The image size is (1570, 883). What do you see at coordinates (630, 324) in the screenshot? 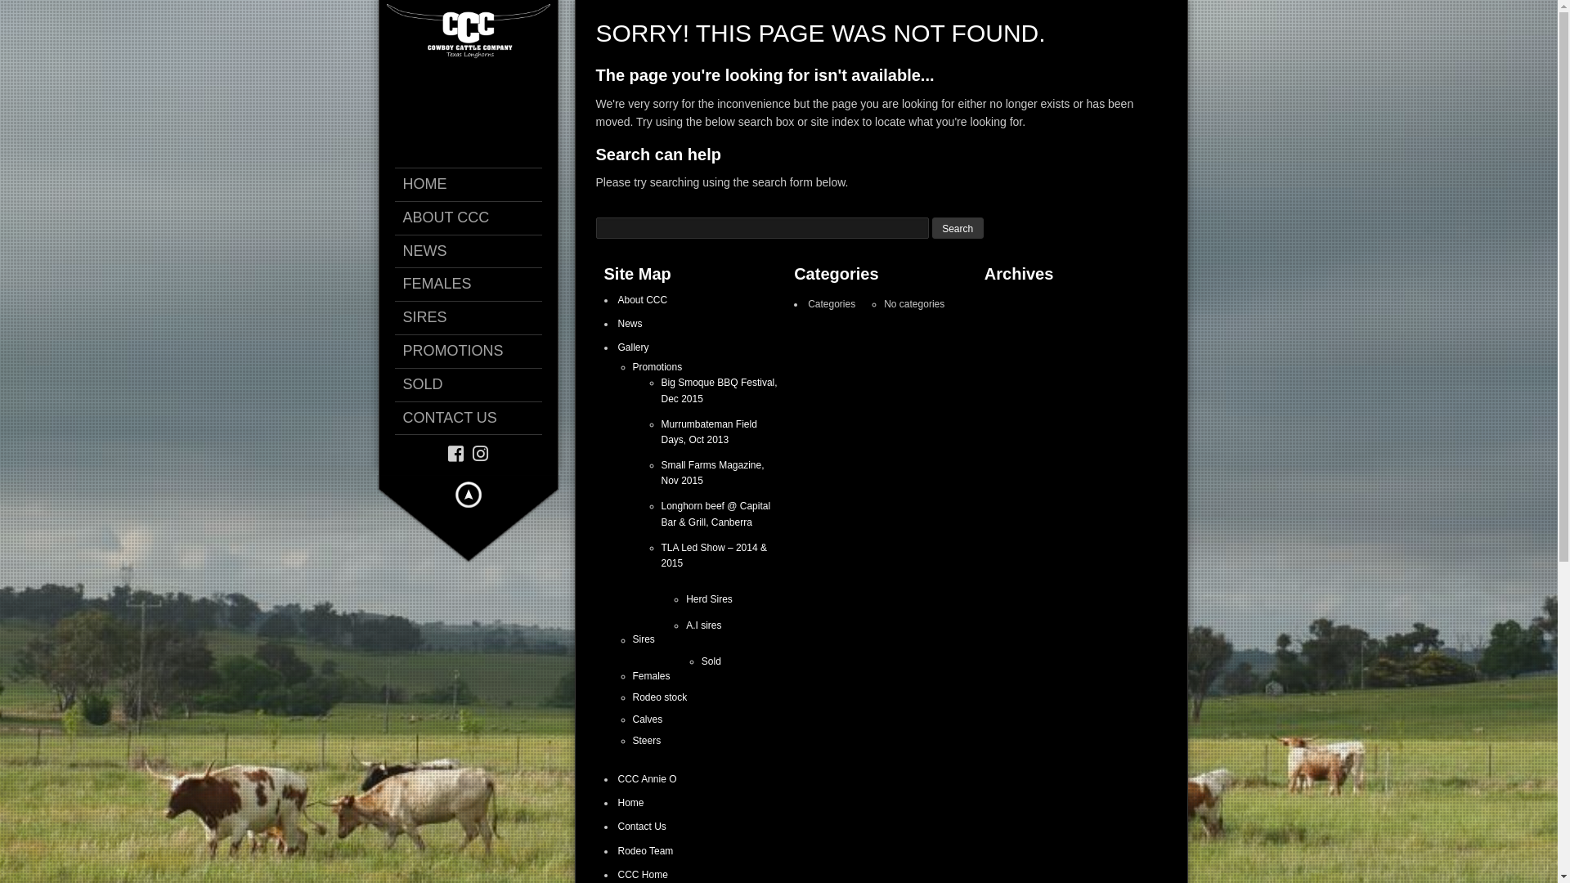
I see `News` at bounding box center [630, 324].